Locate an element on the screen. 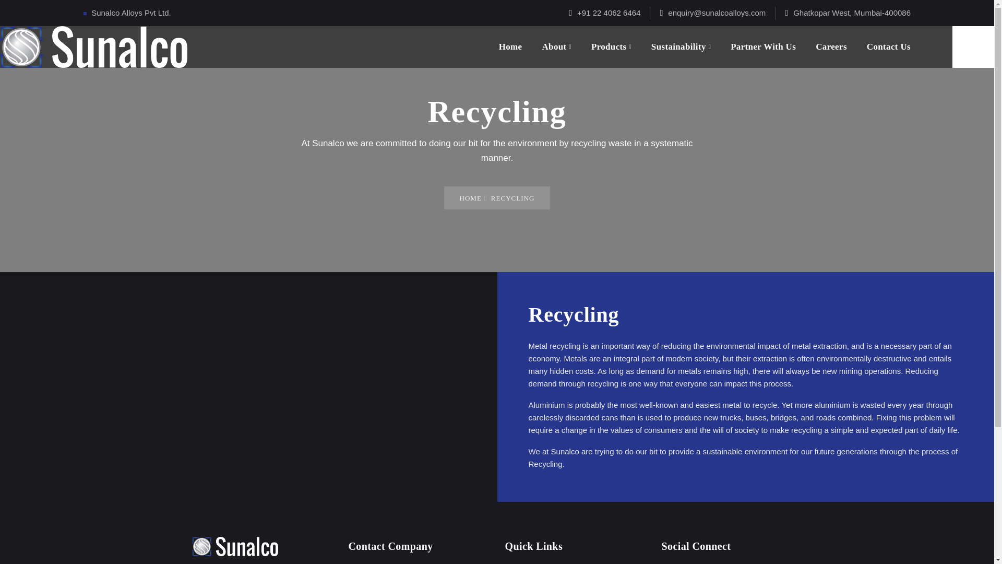  Sustainability is located at coordinates (681, 46).